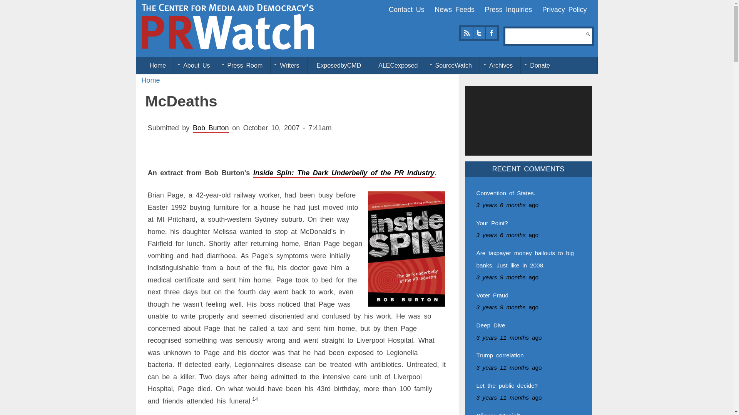 This screenshot has height=415, width=739. What do you see at coordinates (491, 33) in the screenshot?
I see `Join CMD's Facebook Page` at bounding box center [491, 33].